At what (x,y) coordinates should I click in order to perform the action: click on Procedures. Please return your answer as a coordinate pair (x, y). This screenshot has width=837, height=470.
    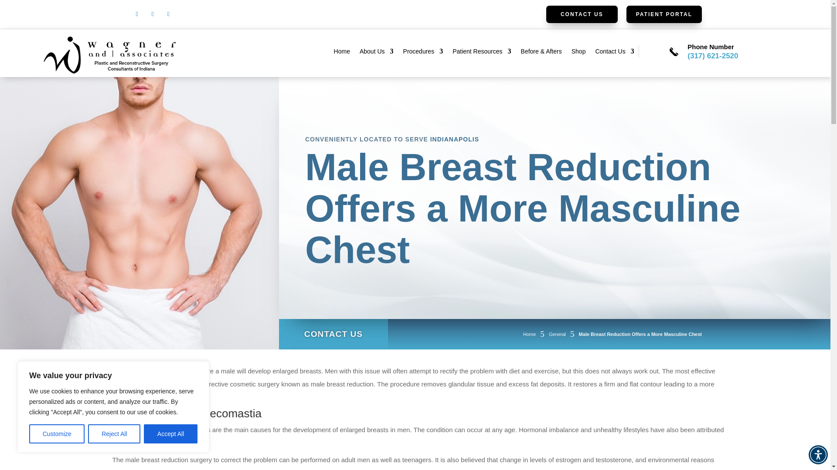
    Looking at the image, I should click on (423, 53).